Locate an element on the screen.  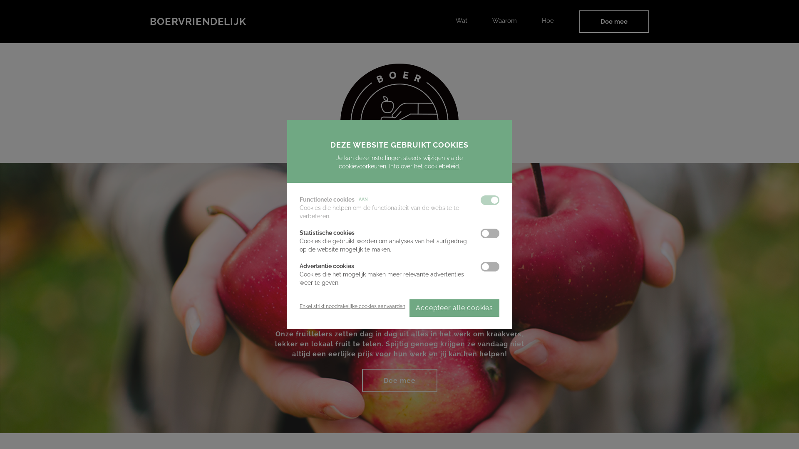
cookiebeleid is located at coordinates (442, 166).